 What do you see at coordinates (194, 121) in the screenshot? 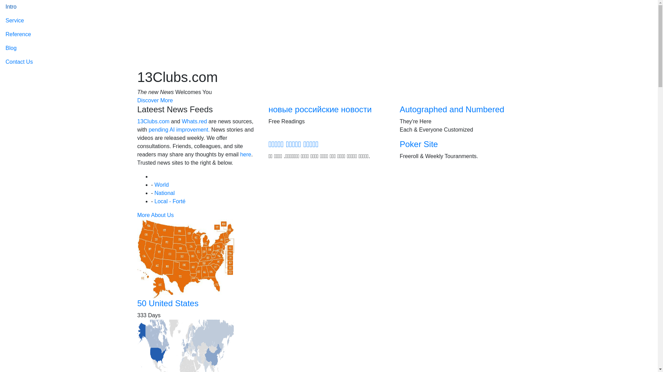
I see `Whats.red` at bounding box center [194, 121].